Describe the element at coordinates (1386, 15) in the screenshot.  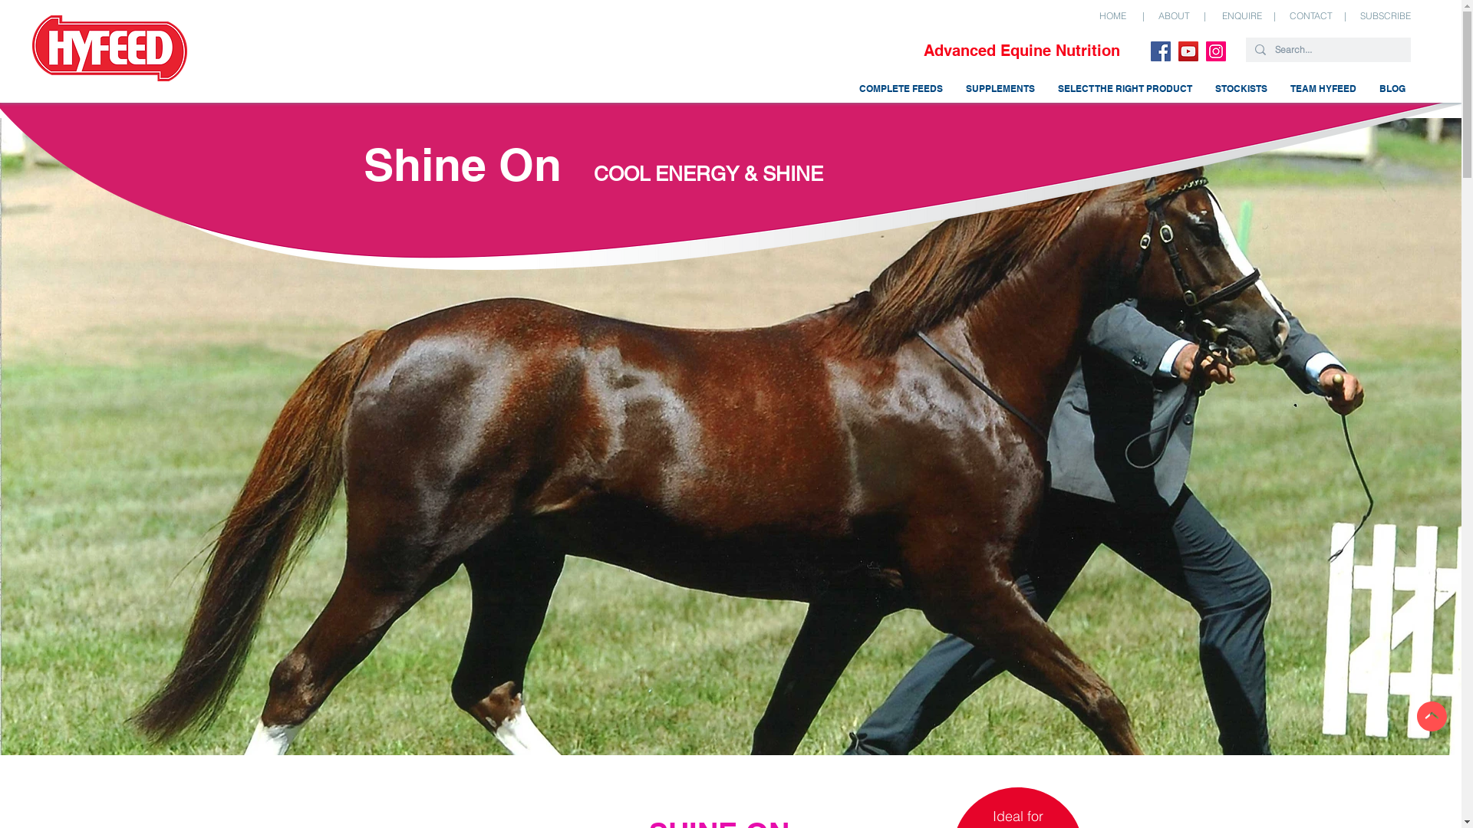
I see `SUBSCRIBE` at that location.